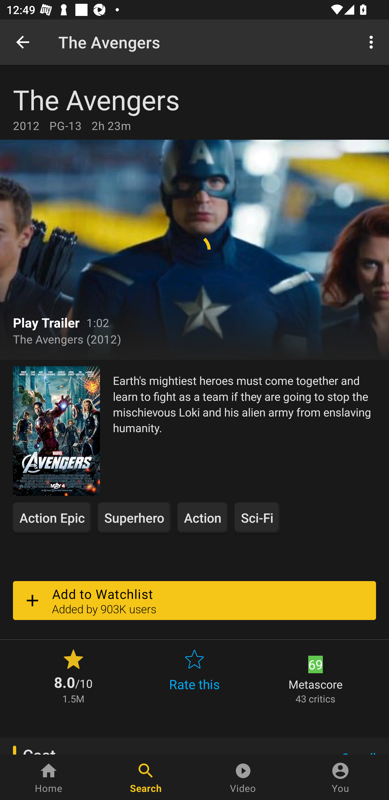 The height and width of the screenshot is (800, 389). I want to click on Sci-Fi, so click(257, 517).